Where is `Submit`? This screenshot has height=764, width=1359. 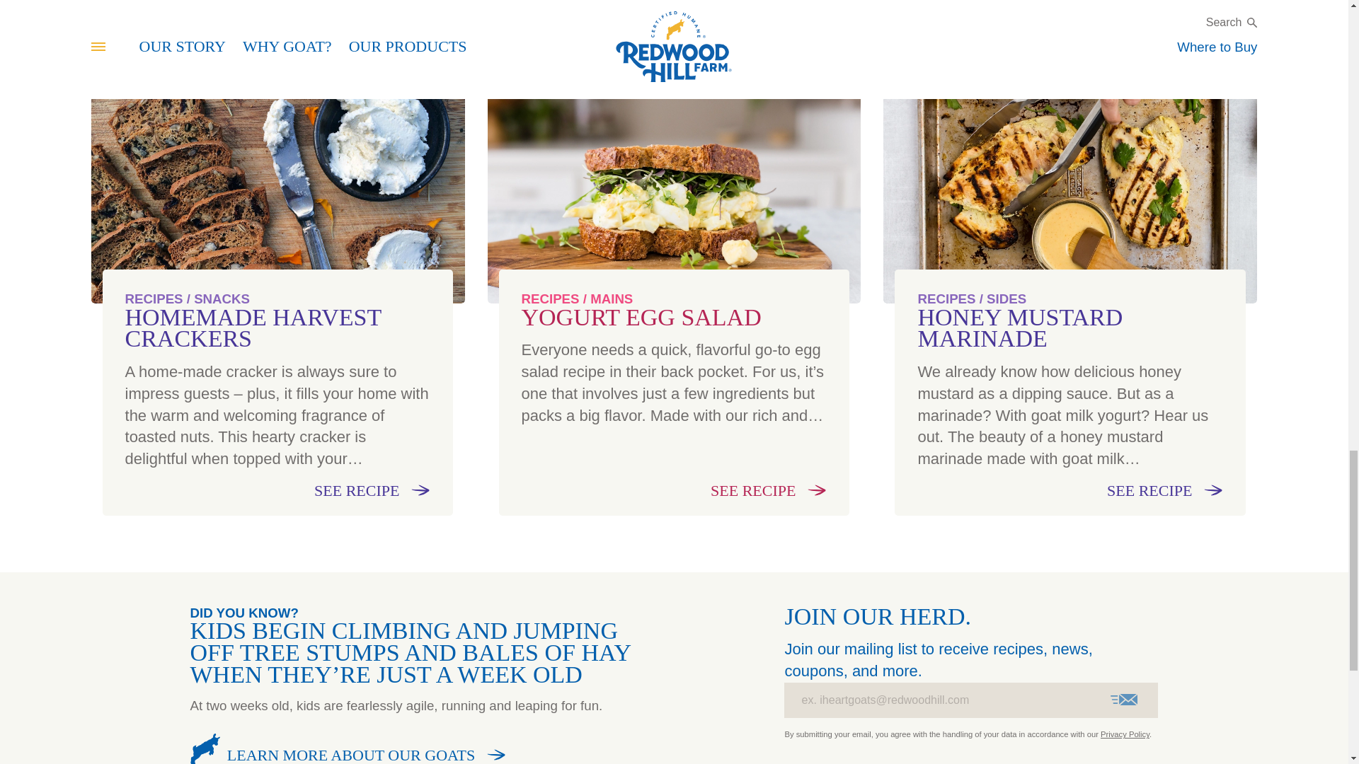
Submit is located at coordinates (1124, 700).